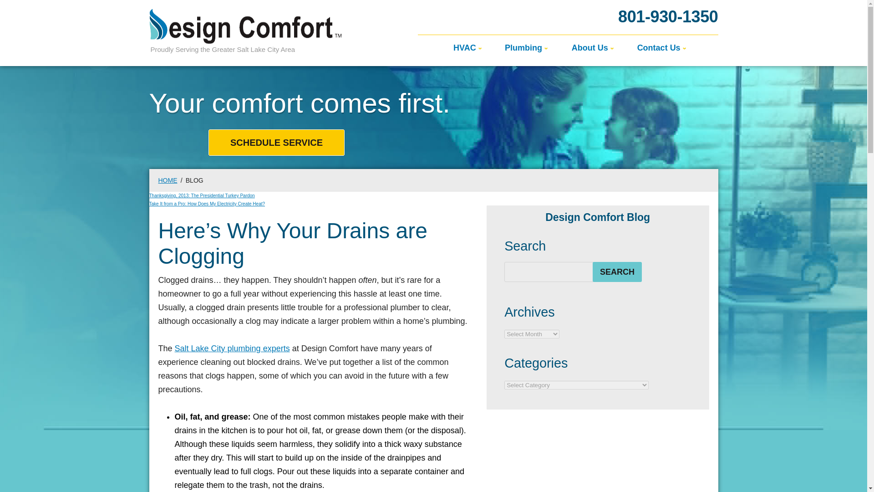  What do you see at coordinates (525, 50) in the screenshot?
I see `Plumbing` at bounding box center [525, 50].